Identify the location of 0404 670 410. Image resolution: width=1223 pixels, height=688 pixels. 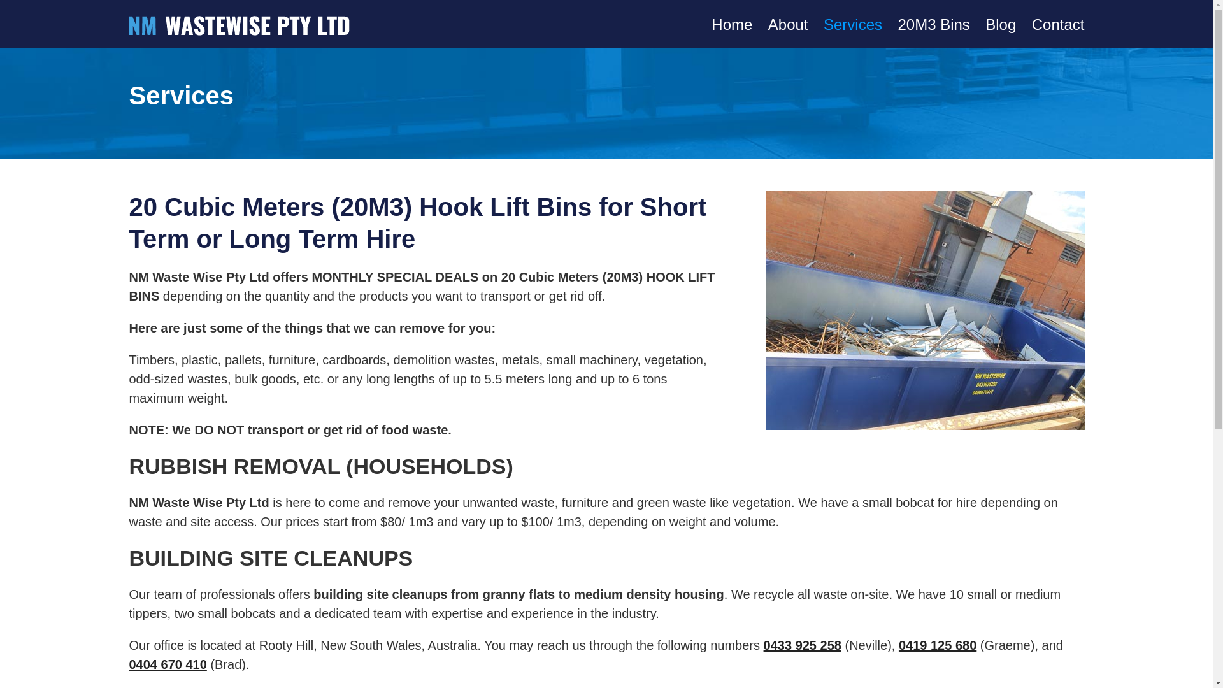
(167, 664).